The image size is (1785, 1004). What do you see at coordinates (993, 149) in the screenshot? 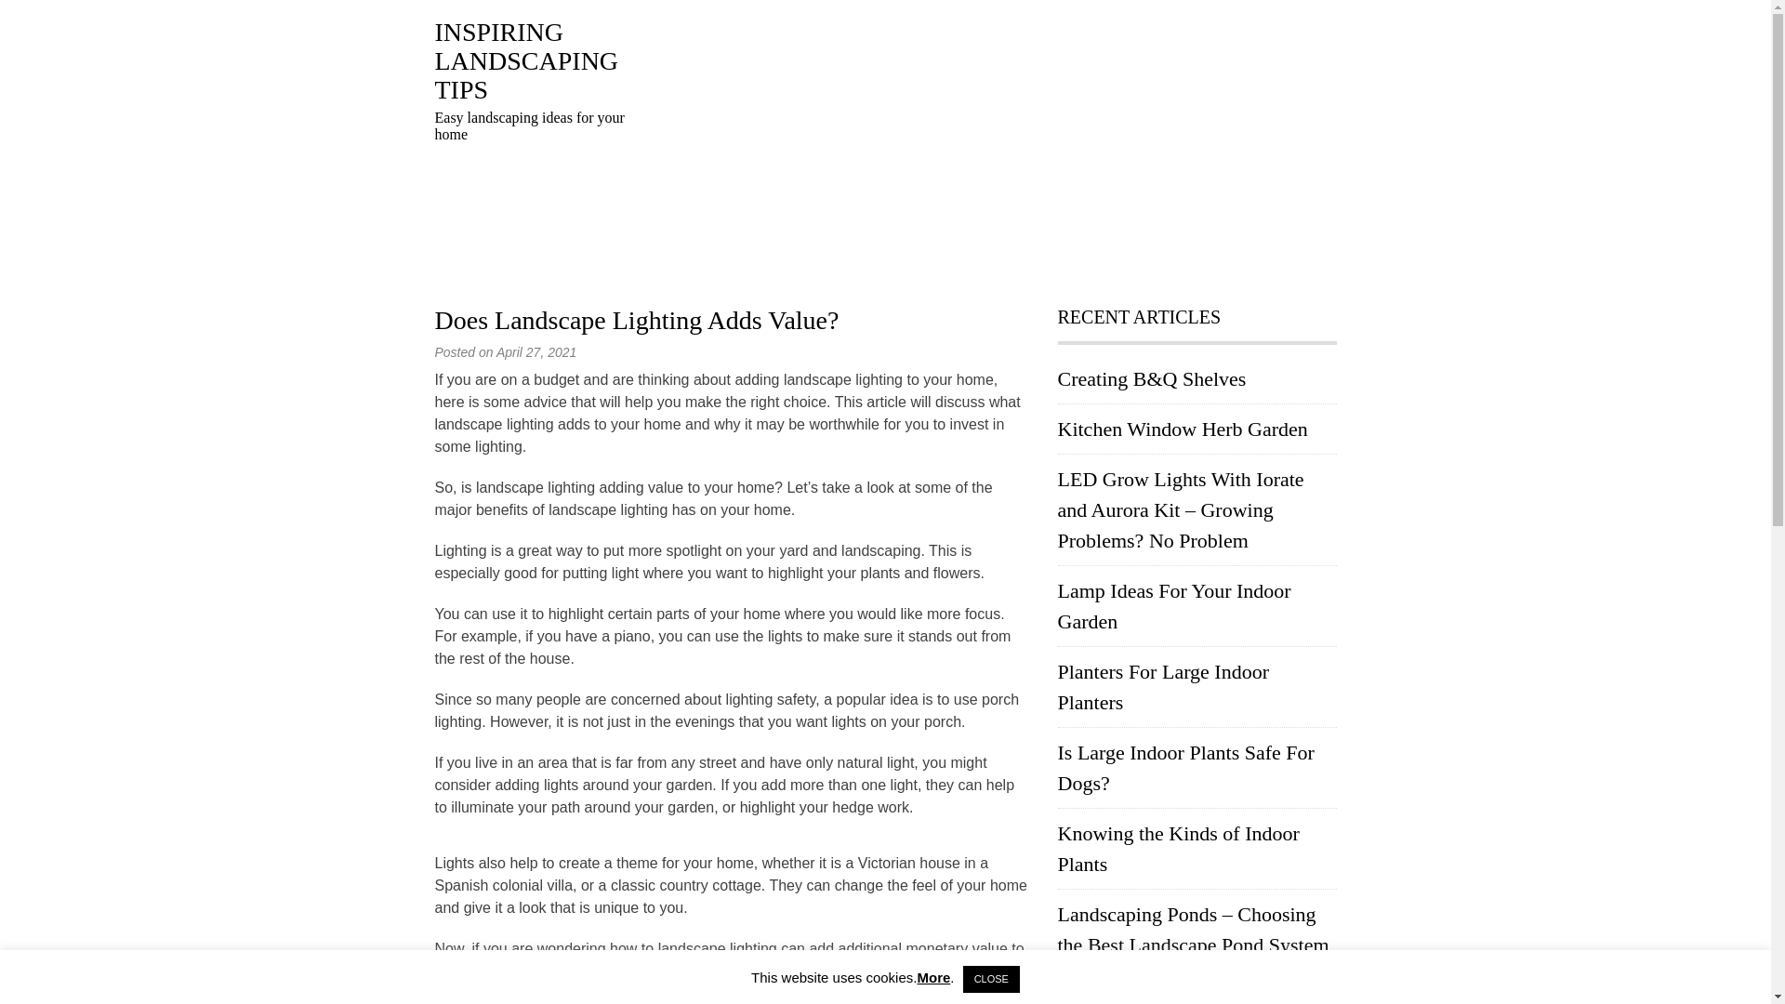
I see `Advertisement` at bounding box center [993, 149].